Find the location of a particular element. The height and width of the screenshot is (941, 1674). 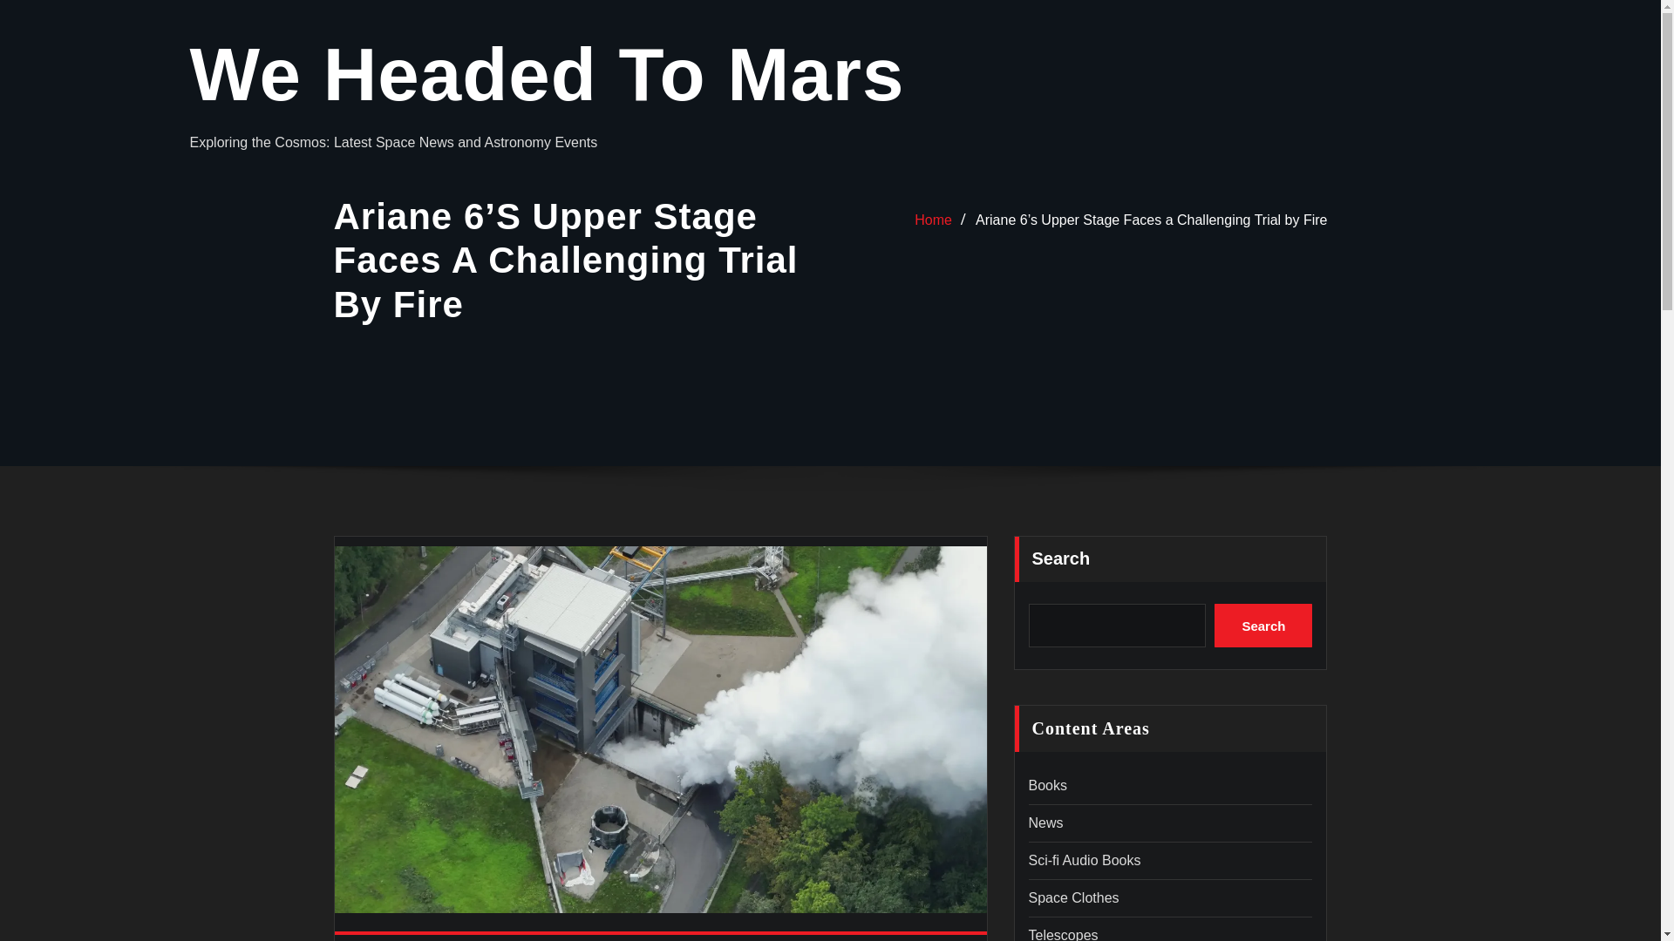

Telescopes is located at coordinates (1064, 934).